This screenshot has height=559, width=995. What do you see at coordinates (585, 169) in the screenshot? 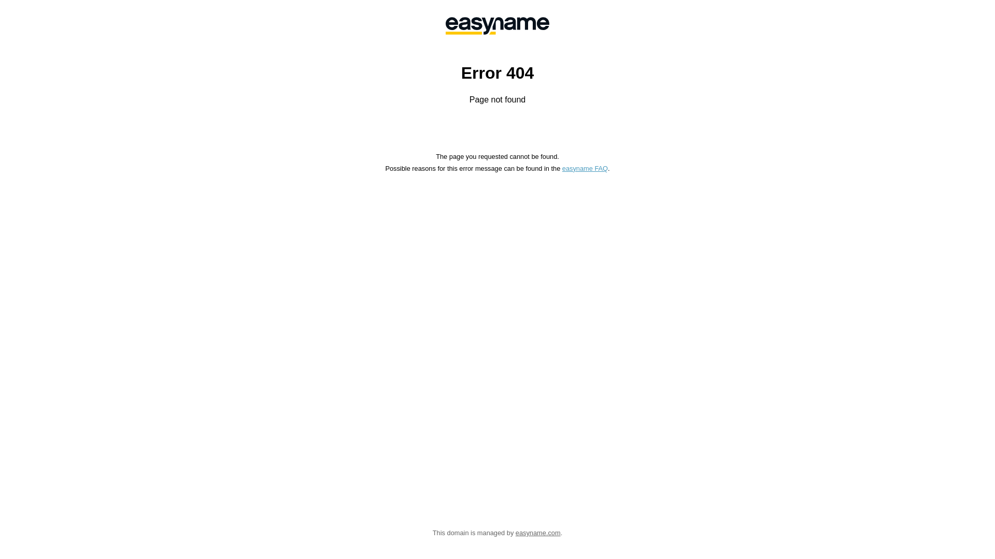
I see `easyname FAQ` at bounding box center [585, 169].